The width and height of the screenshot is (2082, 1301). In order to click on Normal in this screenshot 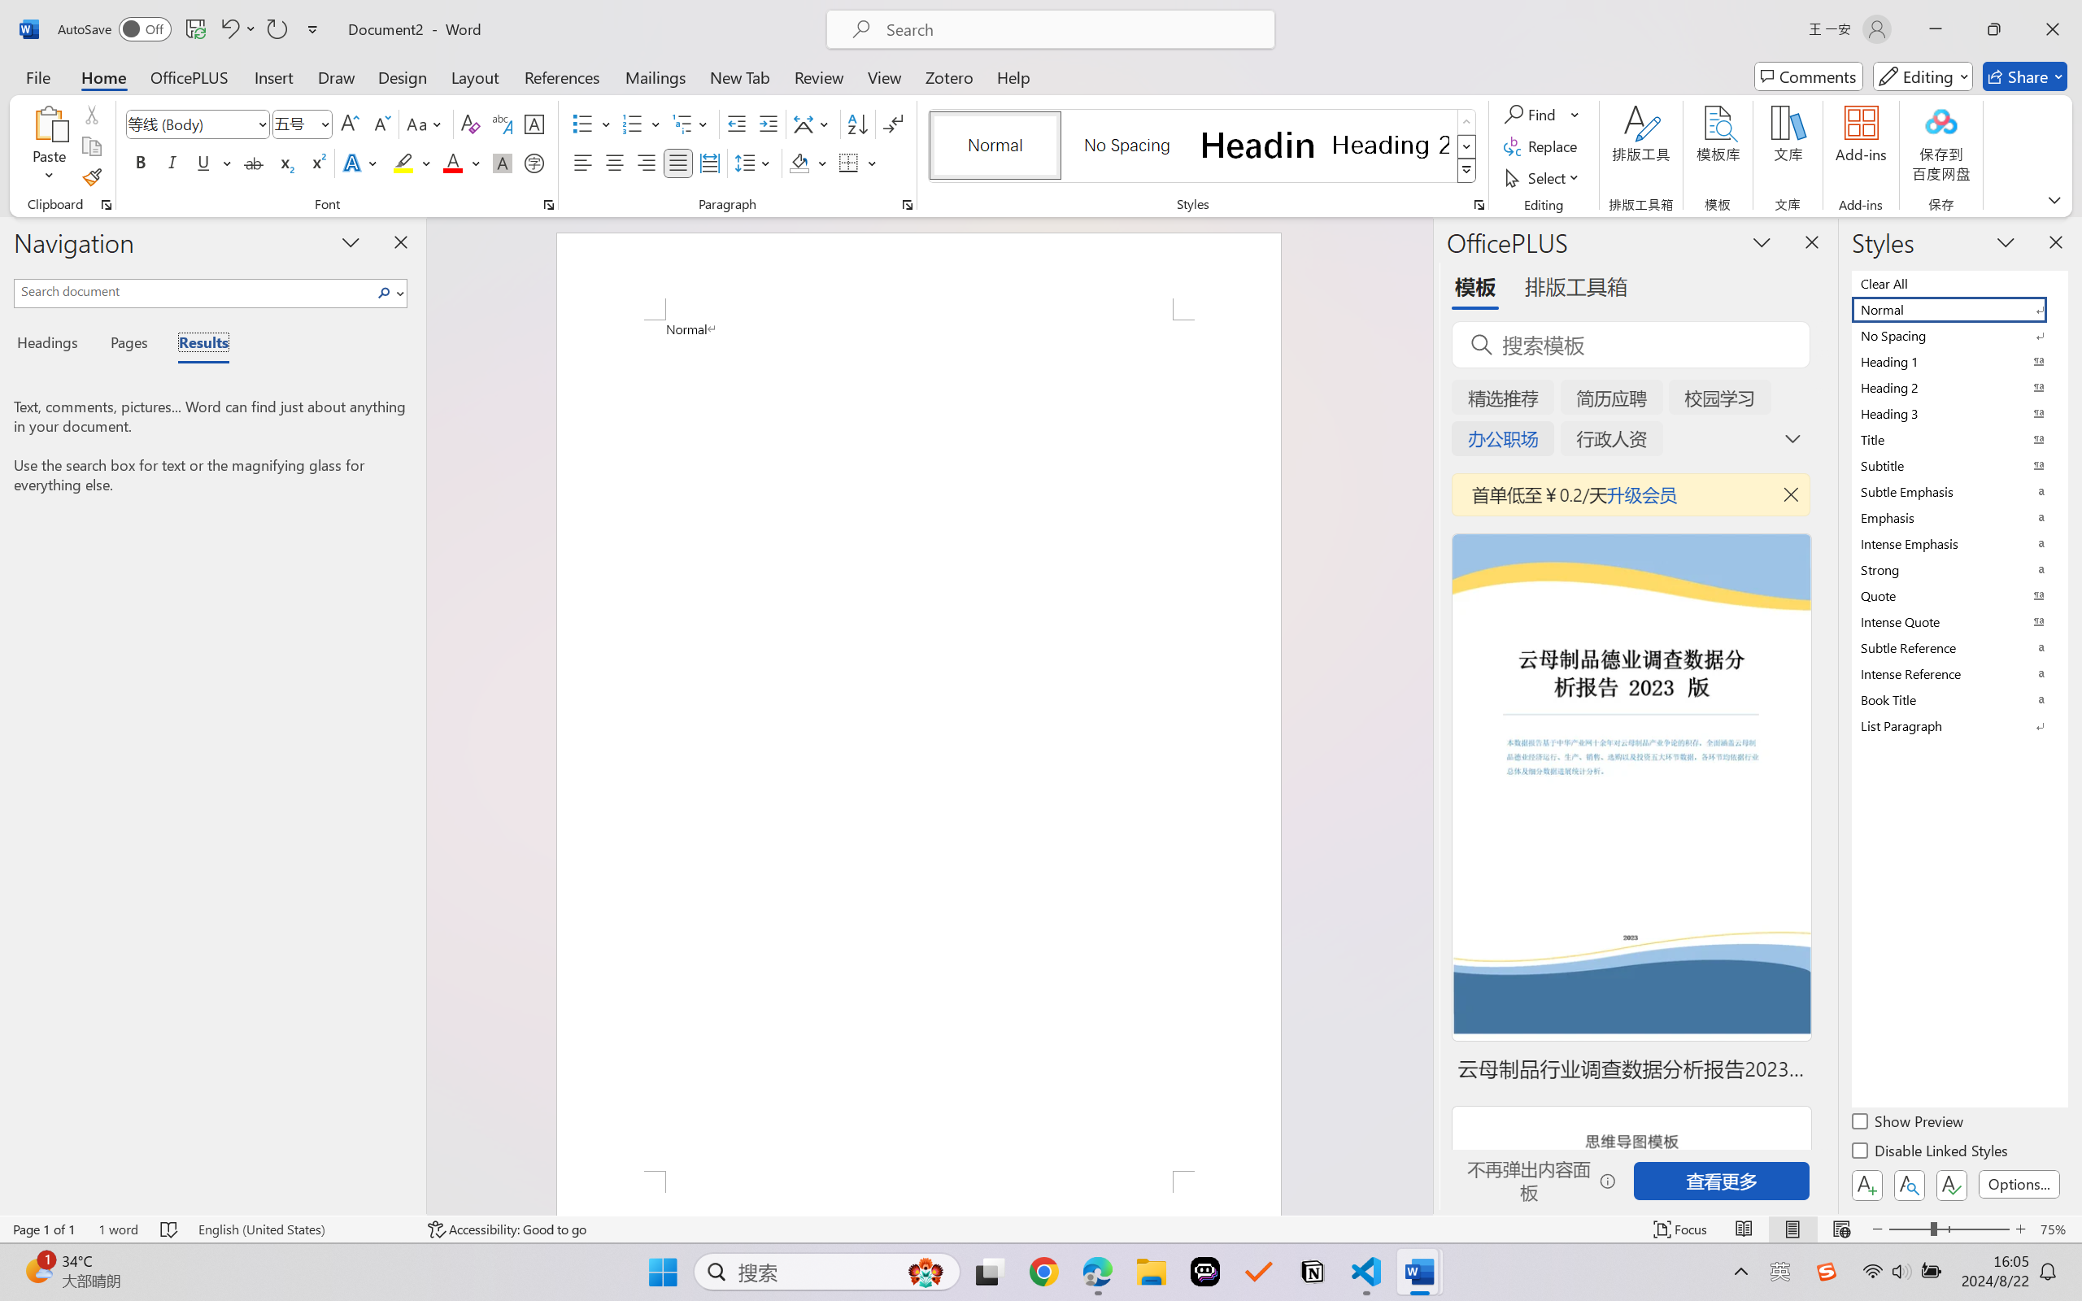, I will do `click(1958, 309)`.